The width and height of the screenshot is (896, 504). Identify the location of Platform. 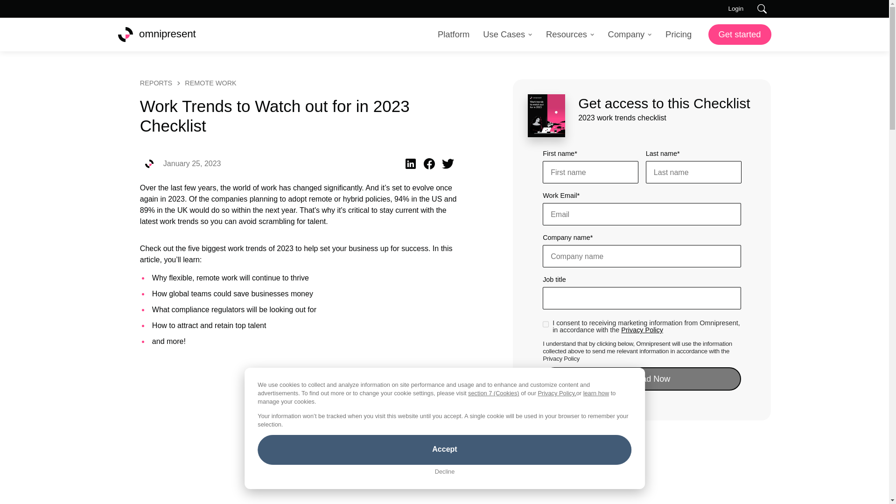
(454, 35).